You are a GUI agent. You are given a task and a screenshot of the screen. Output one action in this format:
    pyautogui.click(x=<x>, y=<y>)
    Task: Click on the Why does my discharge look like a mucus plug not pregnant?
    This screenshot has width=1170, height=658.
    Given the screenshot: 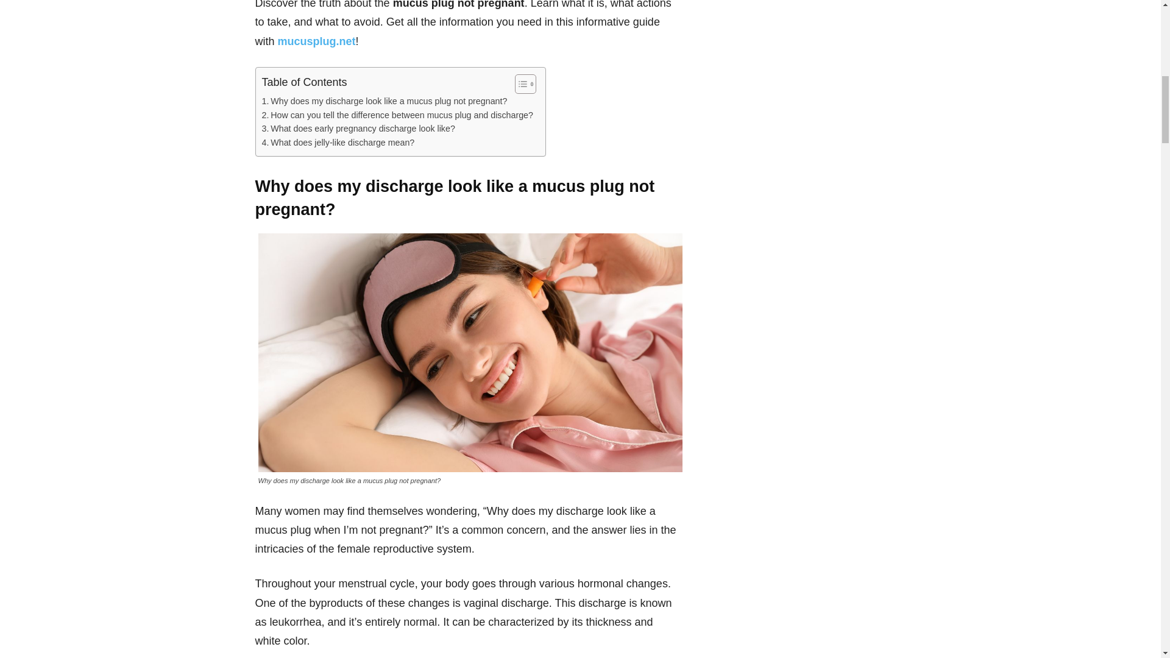 What is the action you would take?
    pyautogui.click(x=385, y=101)
    